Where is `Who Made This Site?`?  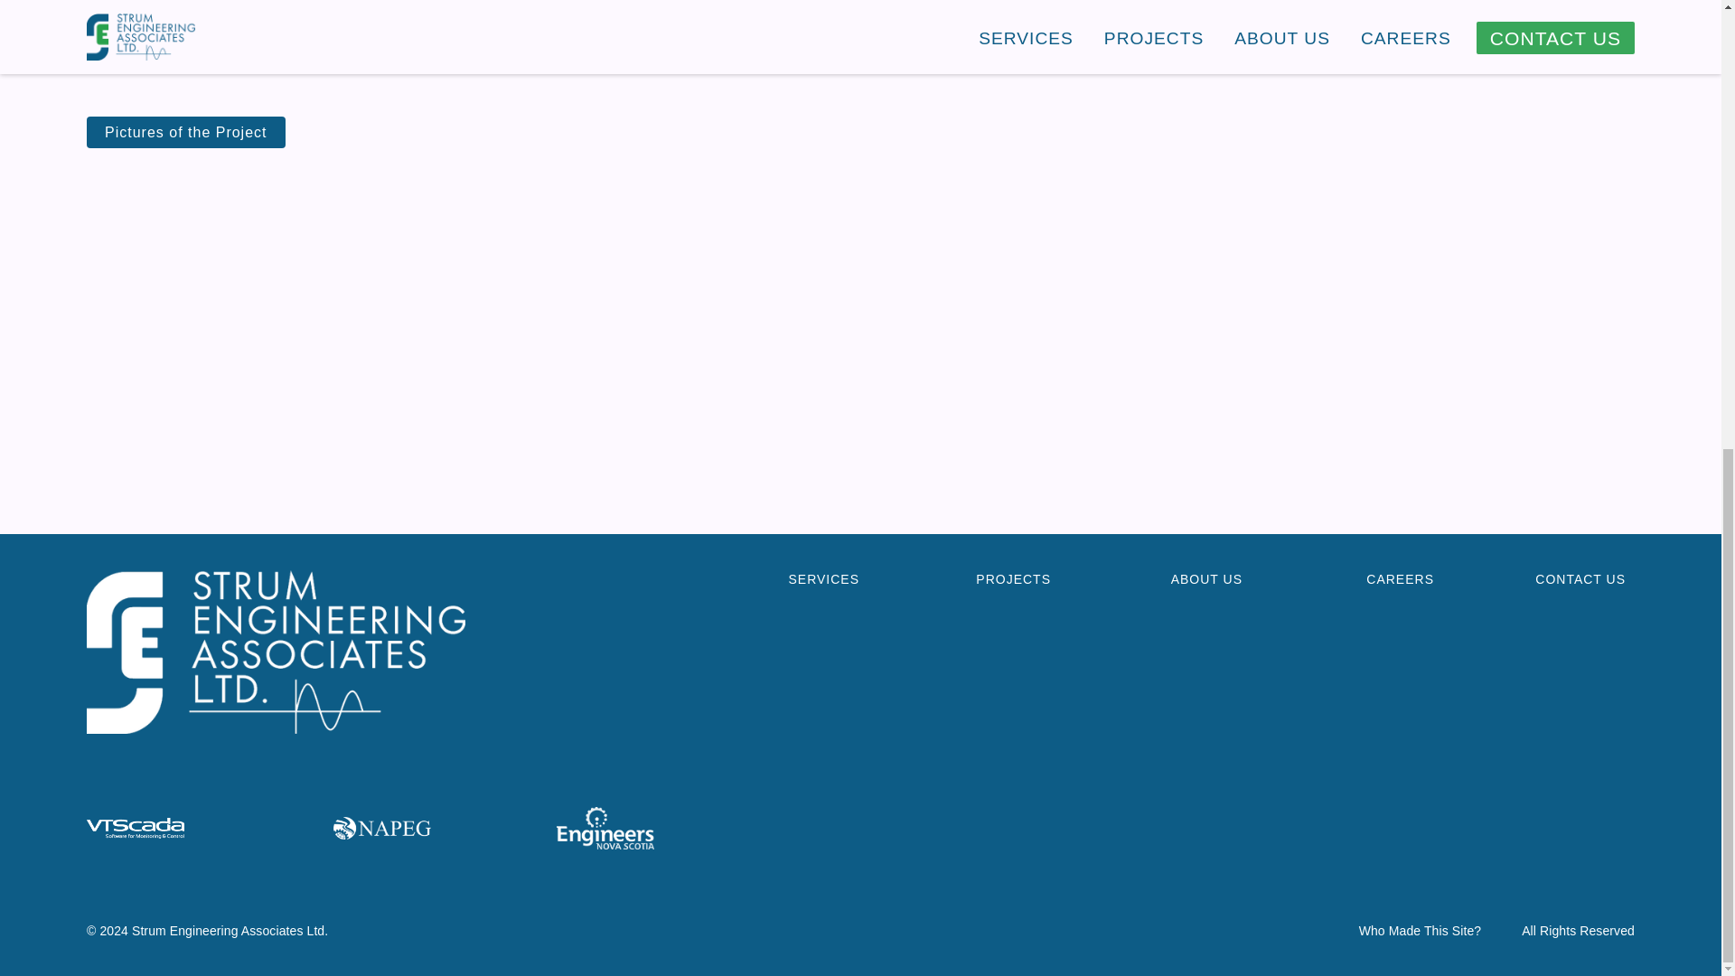
Who Made This Site? is located at coordinates (1420, 931).